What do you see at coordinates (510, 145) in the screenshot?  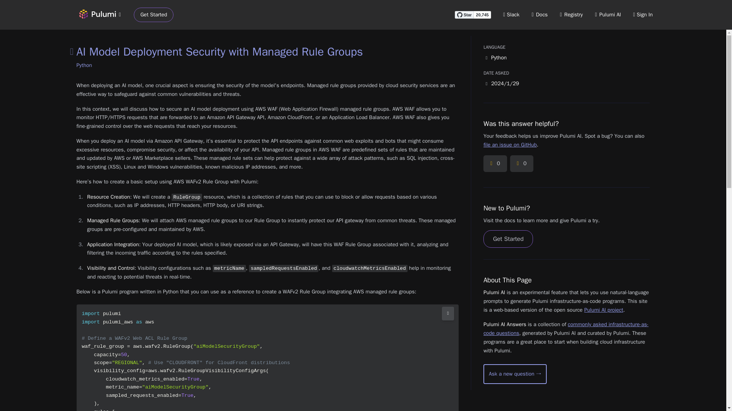 I see `file an issue on GitHub` at bounding box center [510, 145].